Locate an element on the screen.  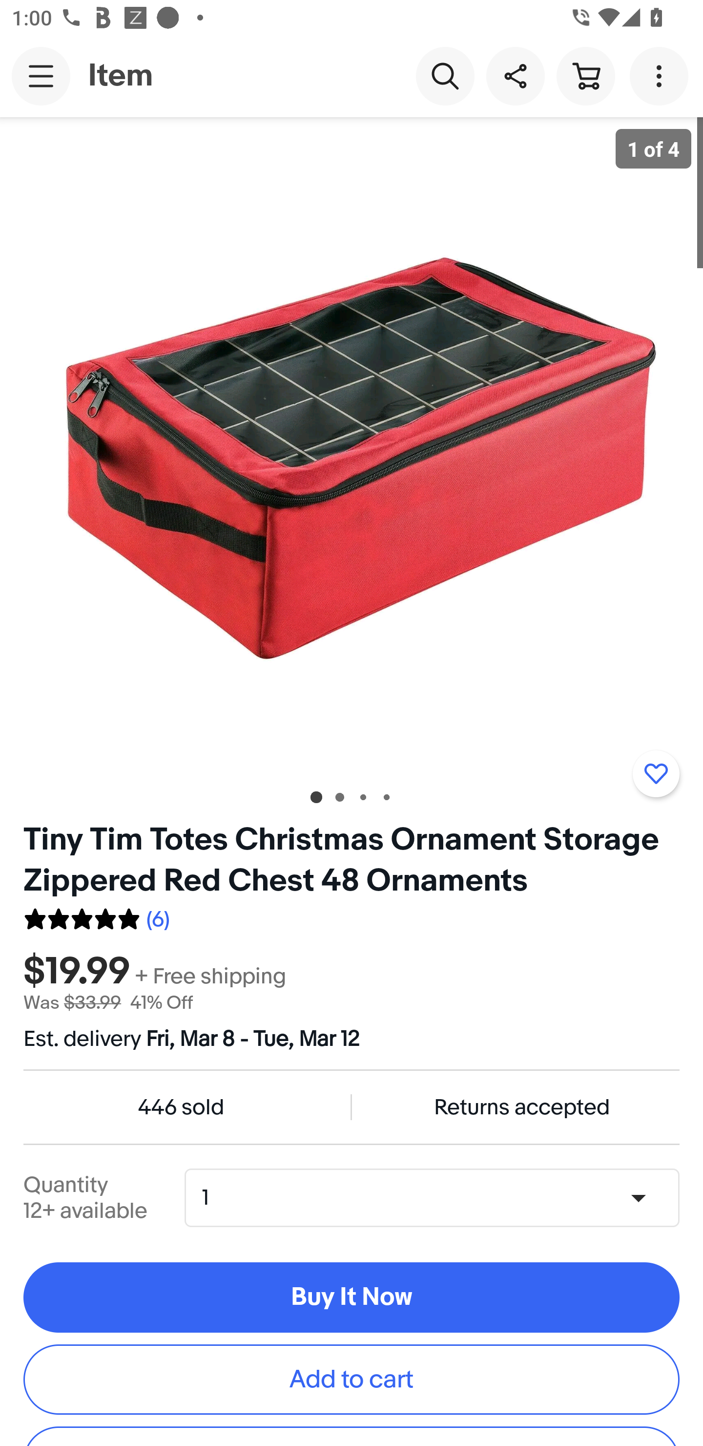
Buy It Now is located at coordinates (351, 1297).